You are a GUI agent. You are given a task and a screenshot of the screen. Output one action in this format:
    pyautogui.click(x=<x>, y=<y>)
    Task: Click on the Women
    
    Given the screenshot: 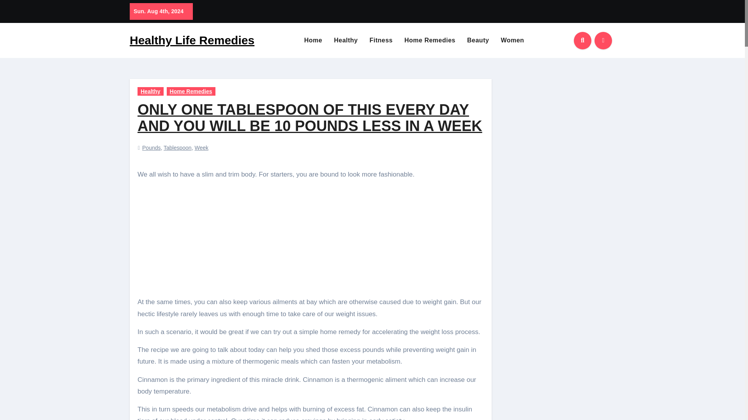 What is the action you would take?
    pyautogui.click(x=512, y=40)
    